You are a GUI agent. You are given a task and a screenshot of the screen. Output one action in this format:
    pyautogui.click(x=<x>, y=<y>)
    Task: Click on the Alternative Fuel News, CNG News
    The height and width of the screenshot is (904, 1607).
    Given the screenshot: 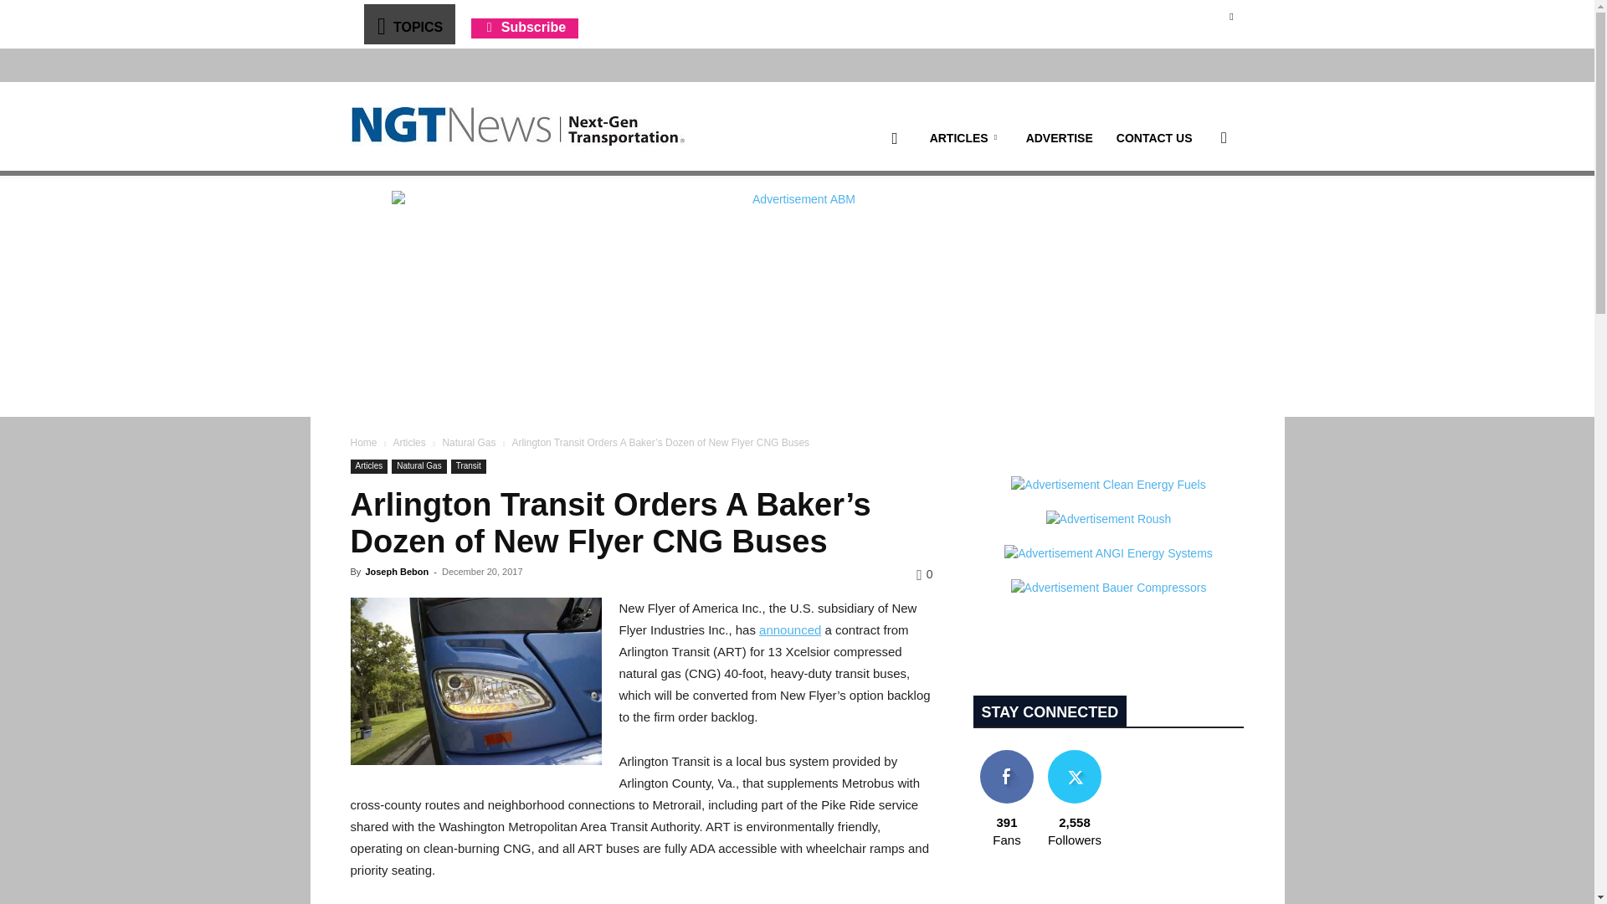 What is the action you would take?
    pyautogui.click(x=517, y=126)
    